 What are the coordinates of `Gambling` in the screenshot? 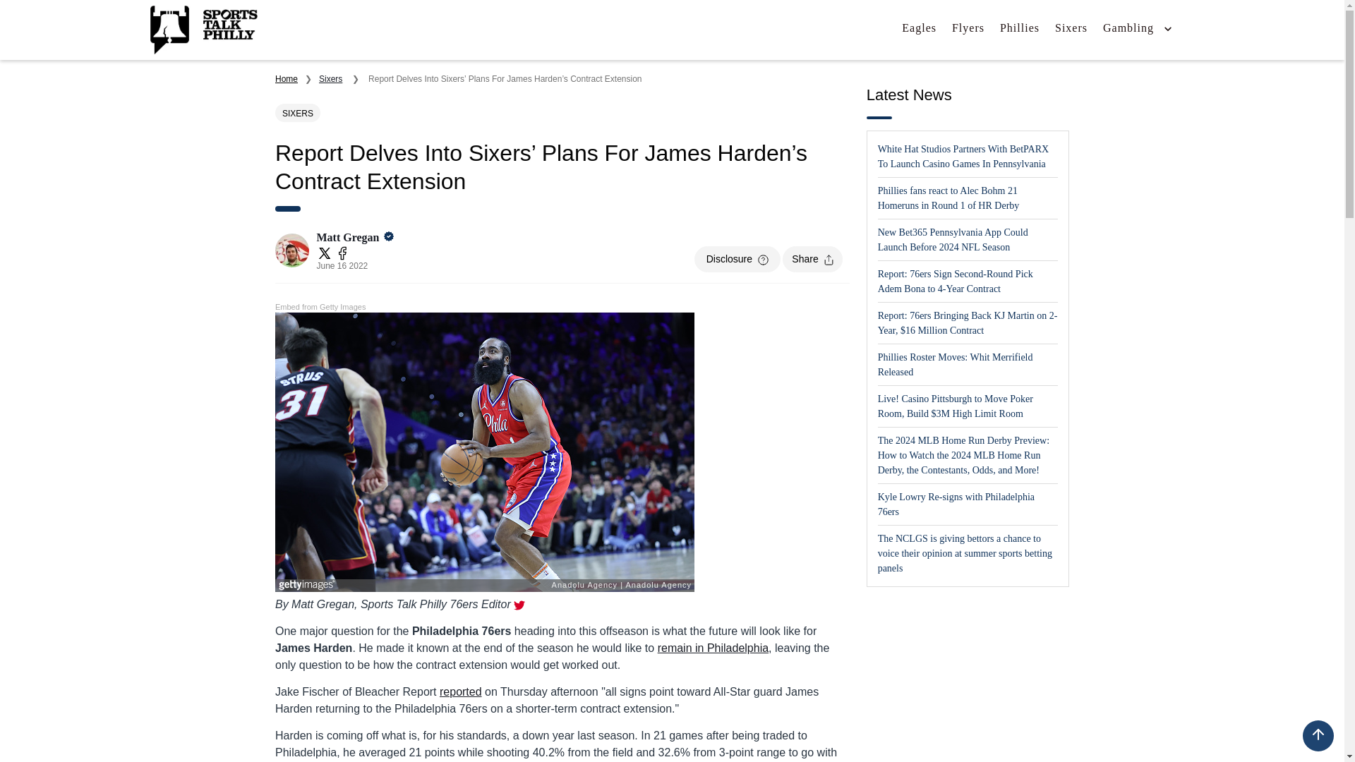 It's located at (1128, 28).